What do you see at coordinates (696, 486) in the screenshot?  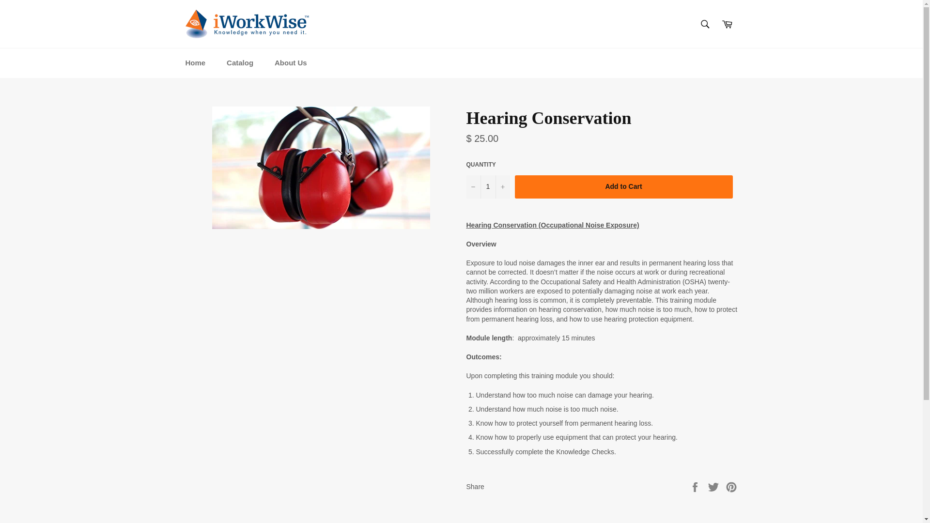 I see `Share on Facebook` at bounding box center [696, 486].